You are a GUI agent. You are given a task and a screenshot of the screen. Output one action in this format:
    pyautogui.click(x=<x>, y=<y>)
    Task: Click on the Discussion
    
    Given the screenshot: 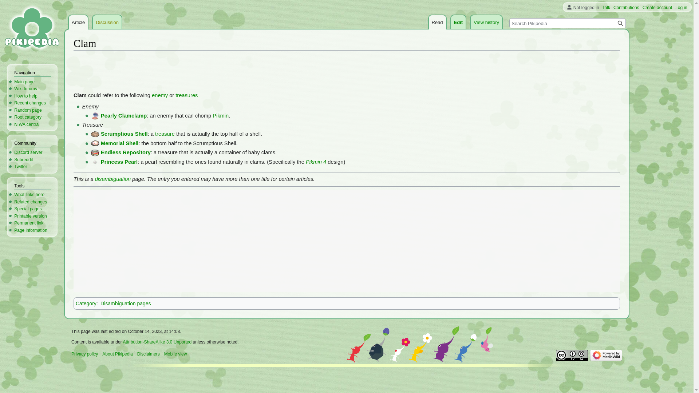 What is the action you would take?
    pyautogui.click(x=107, y=23)
    